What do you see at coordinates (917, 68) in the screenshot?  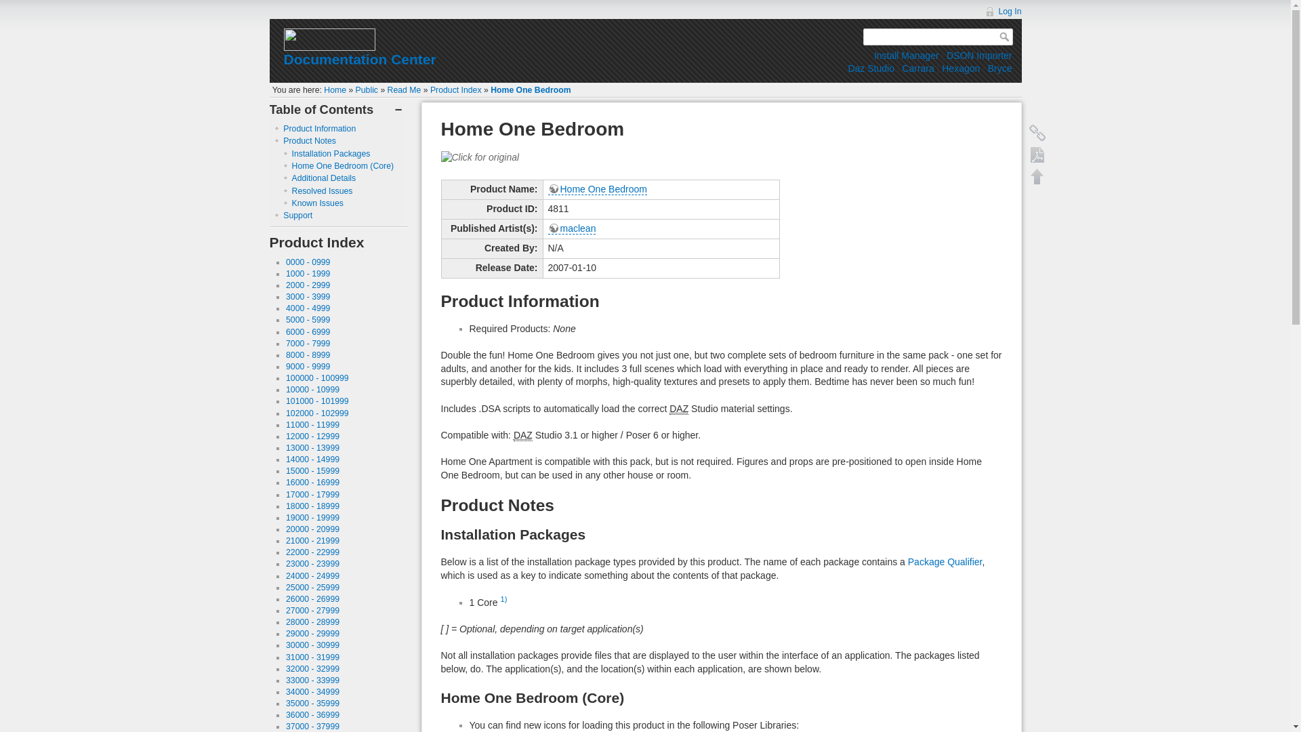 I see `Carrara` at bounding box center [917, 68].